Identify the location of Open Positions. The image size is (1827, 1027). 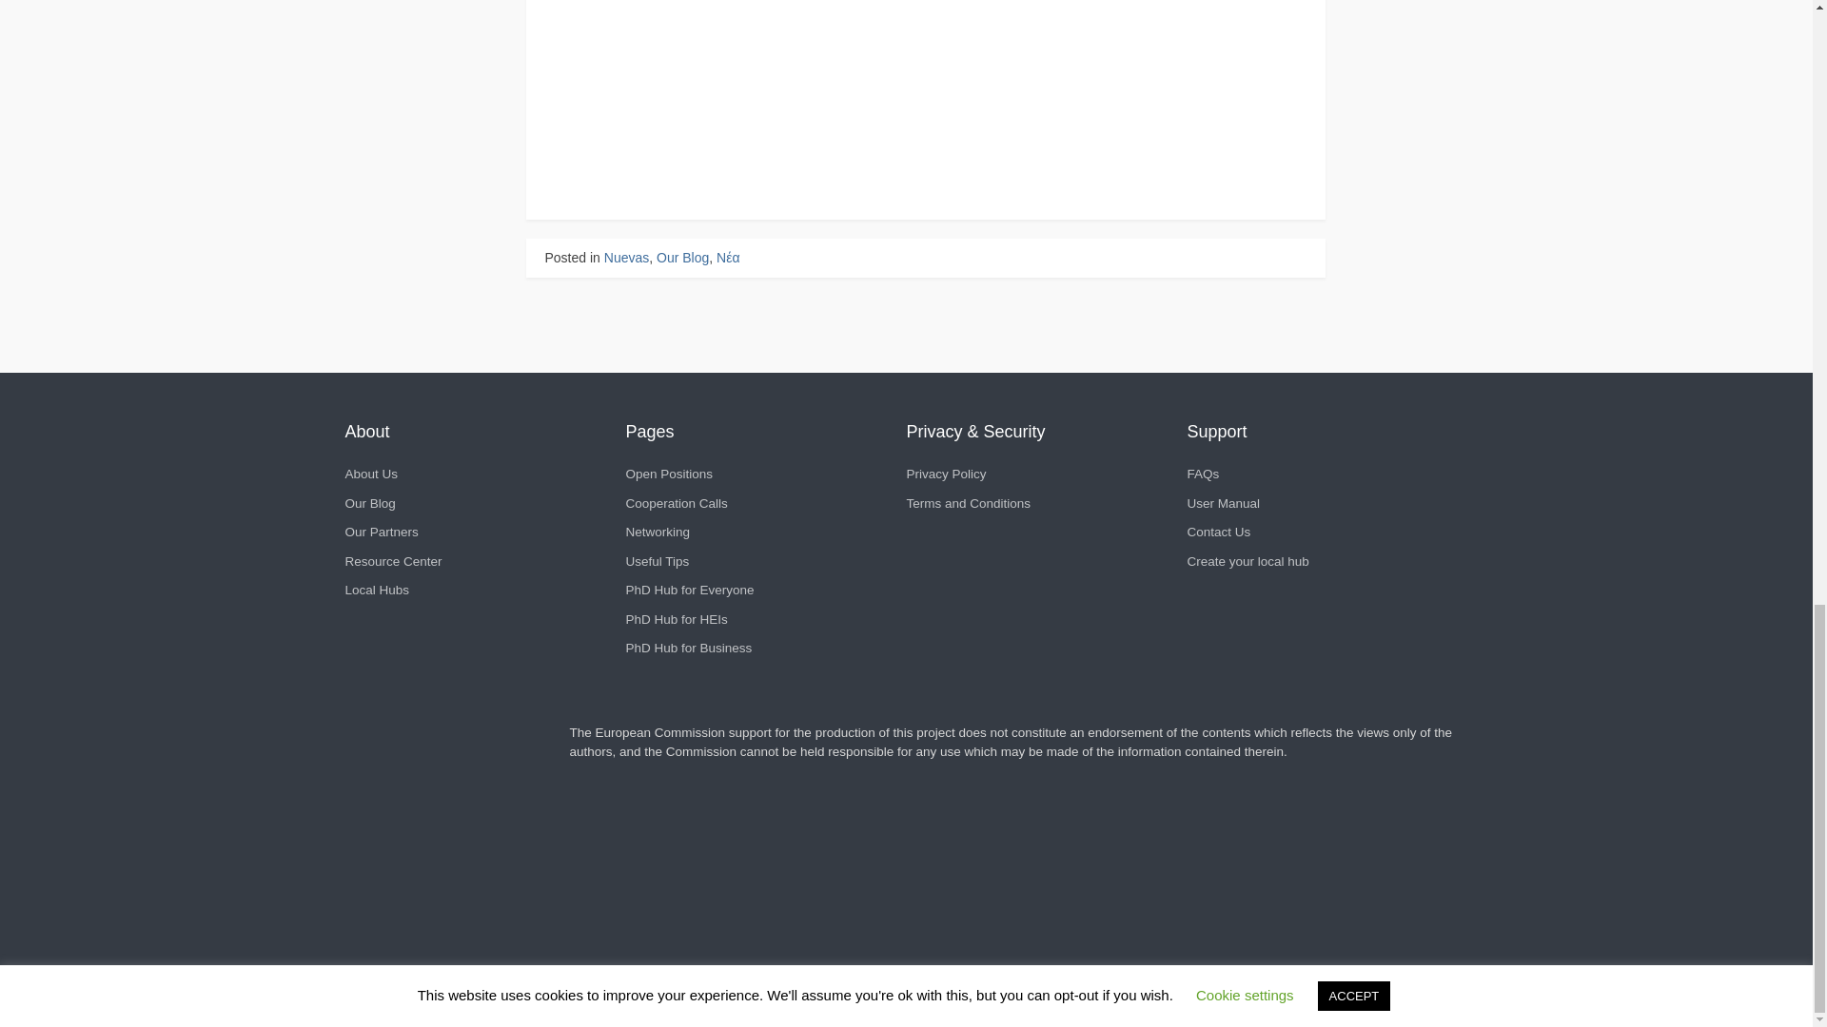
(670, 474).